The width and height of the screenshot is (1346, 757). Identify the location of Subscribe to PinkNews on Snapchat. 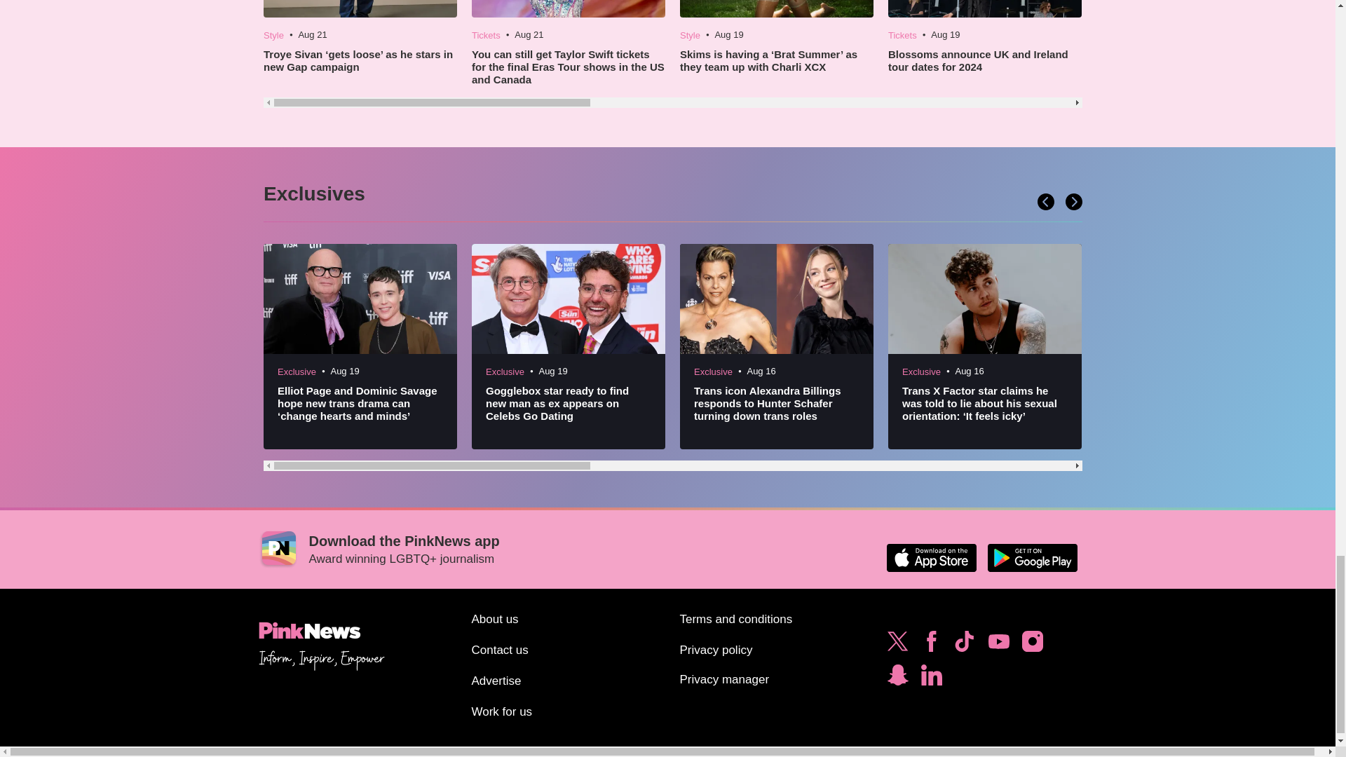
(897, 678).